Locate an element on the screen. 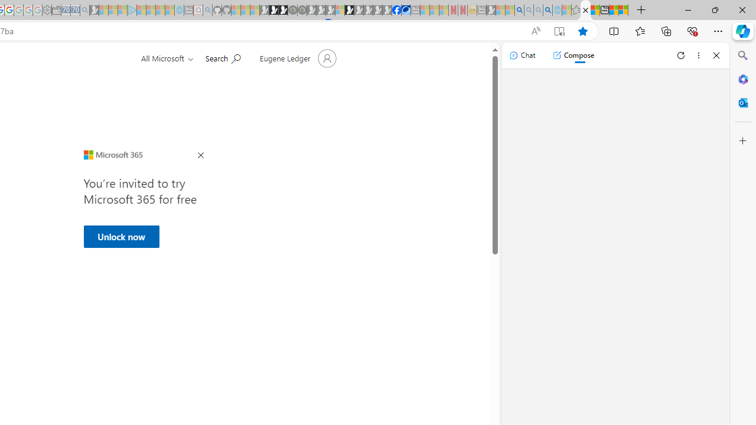  Future Focus Report 2024 - Sleeping is located at coordinates (302, 11).